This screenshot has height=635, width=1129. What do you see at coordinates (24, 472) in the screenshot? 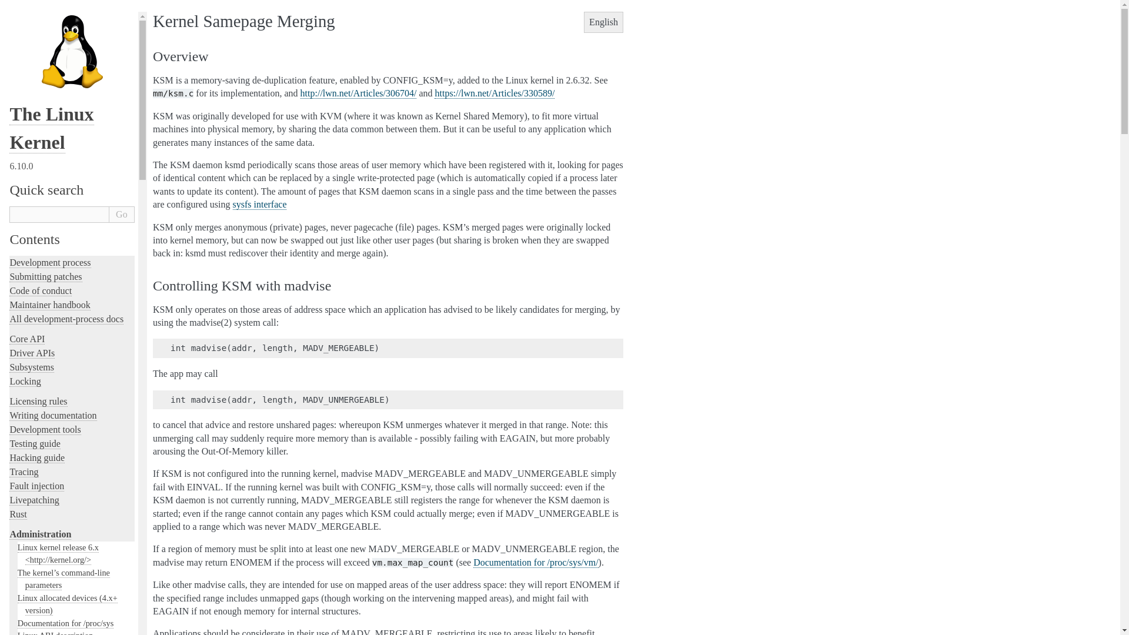
I see `Tracing` at bounding box center [24, 472].